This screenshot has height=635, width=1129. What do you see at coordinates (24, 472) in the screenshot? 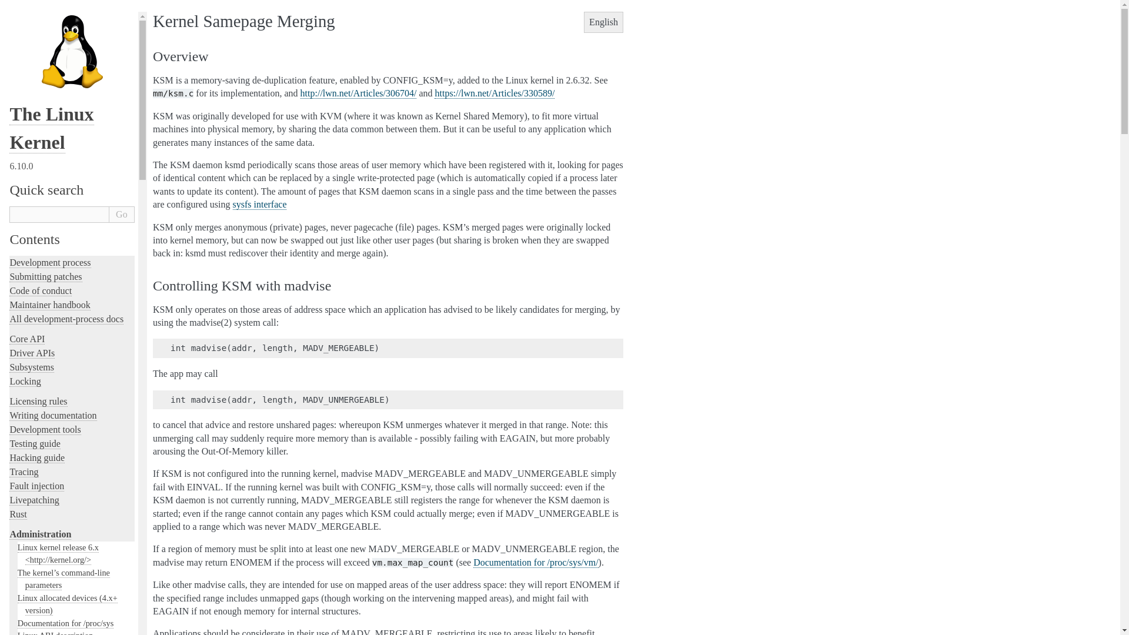
I see `Tracing` at bounding box center [24, 472].